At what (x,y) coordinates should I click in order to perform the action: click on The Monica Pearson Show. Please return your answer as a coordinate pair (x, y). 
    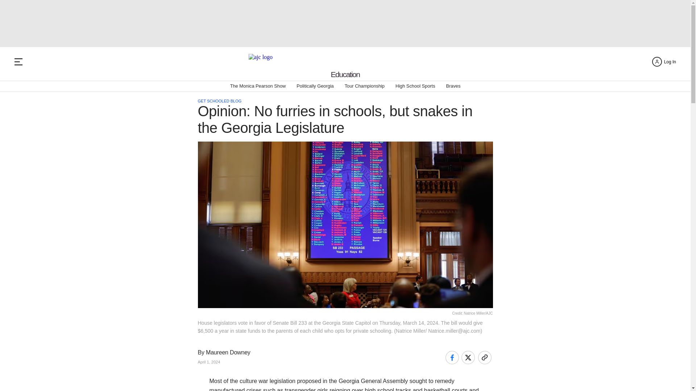
    Looking at the image, I should click on (258, 86).